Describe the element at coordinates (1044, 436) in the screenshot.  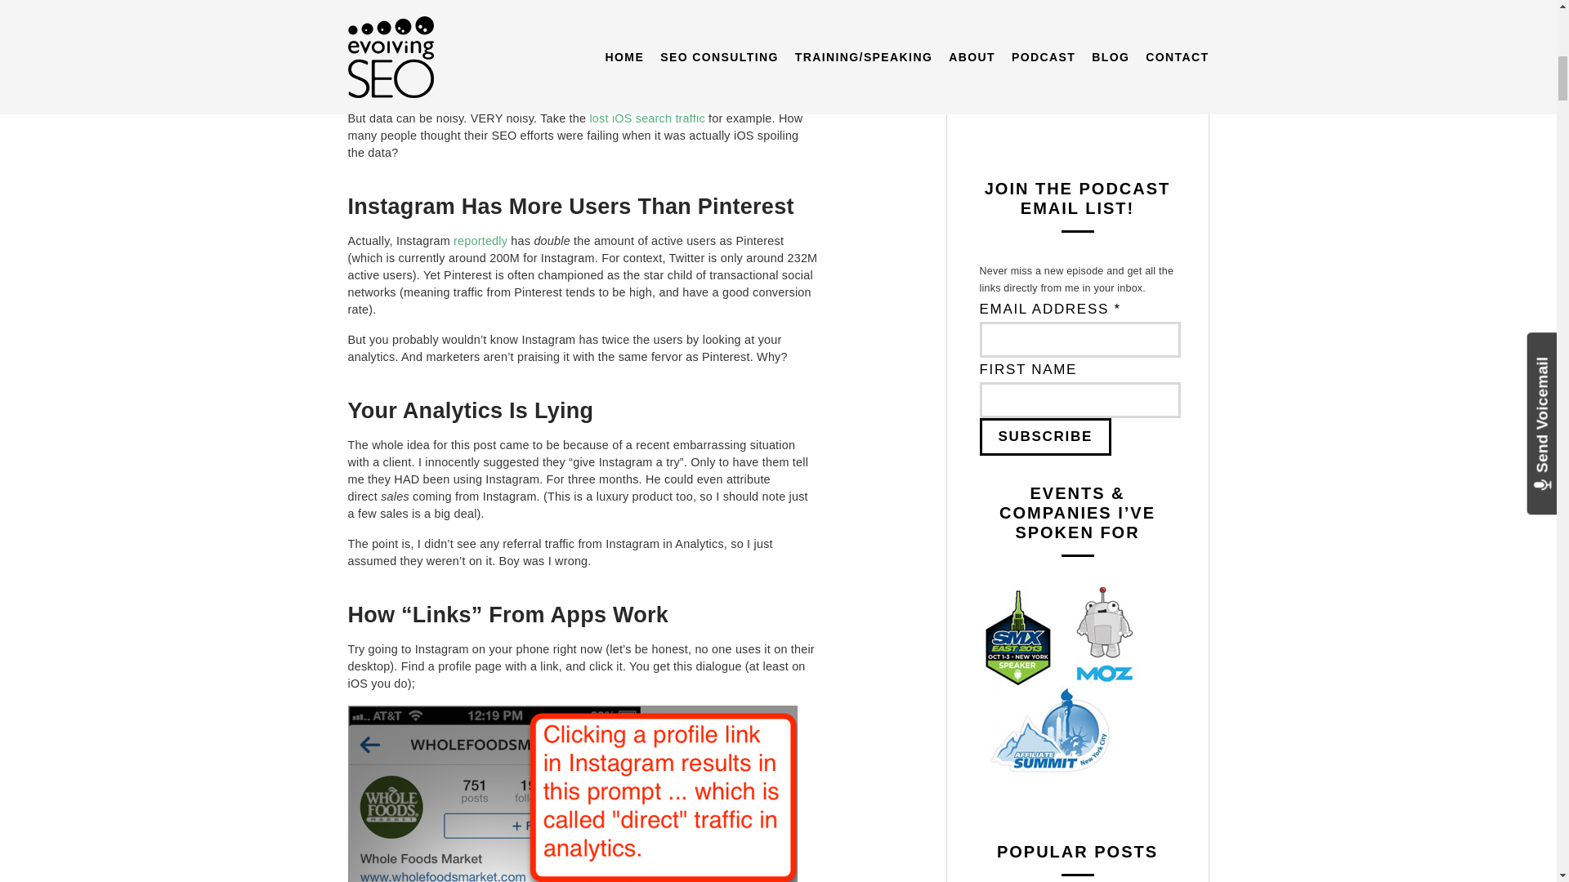
I see `Subscribe` at that location.